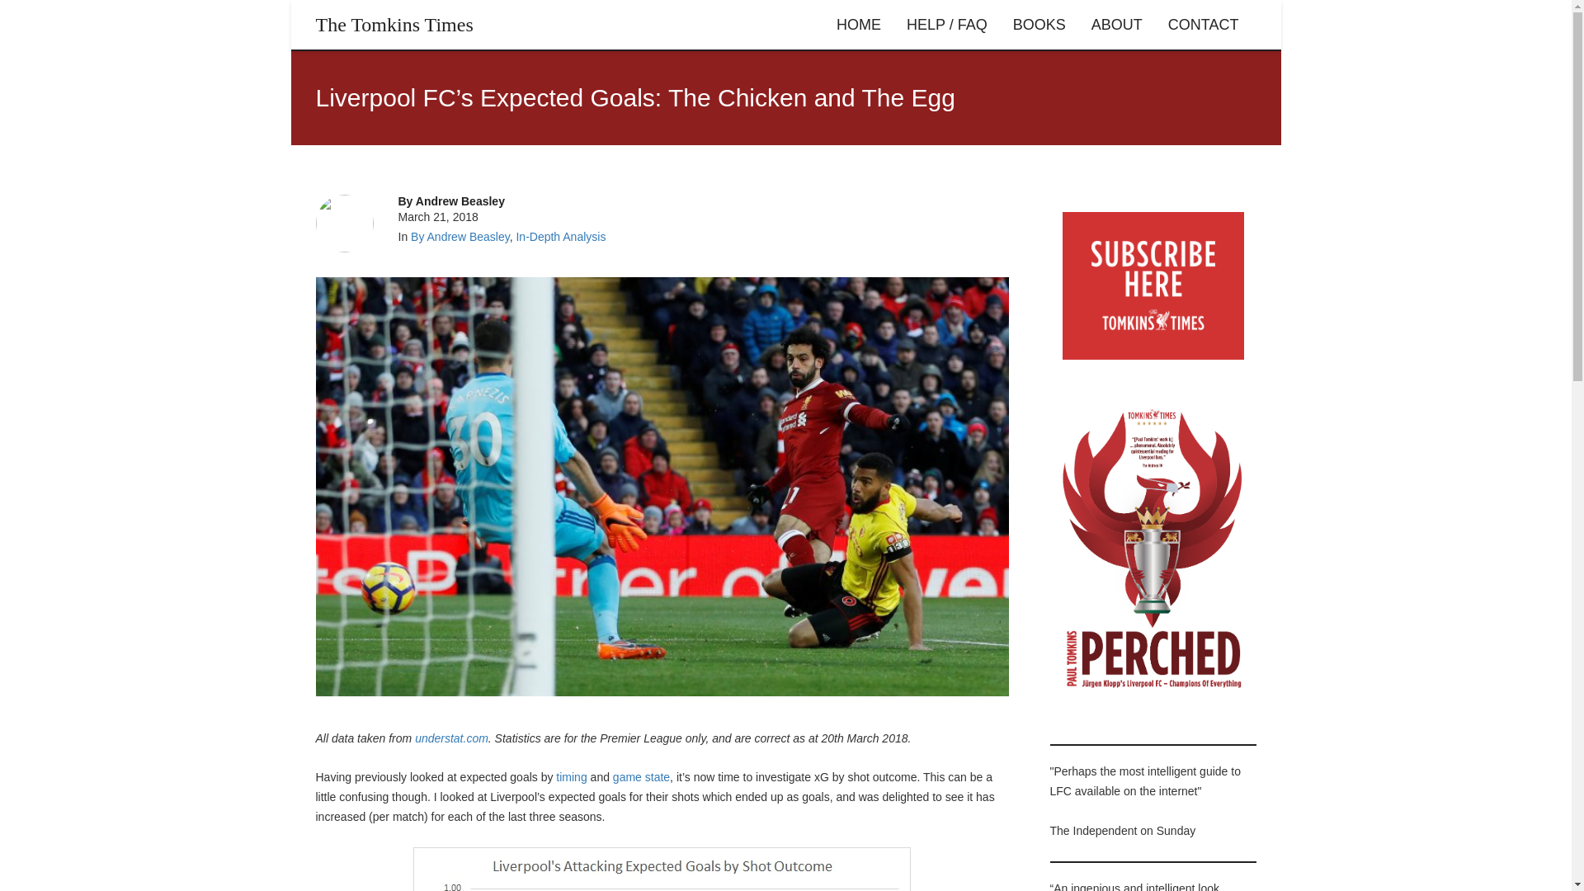 The height and width of the screenshot is (891, 1584). Describe the element at coordinates (560, 236) in the screenshot. I see `In-Depth Analysis` at that location.